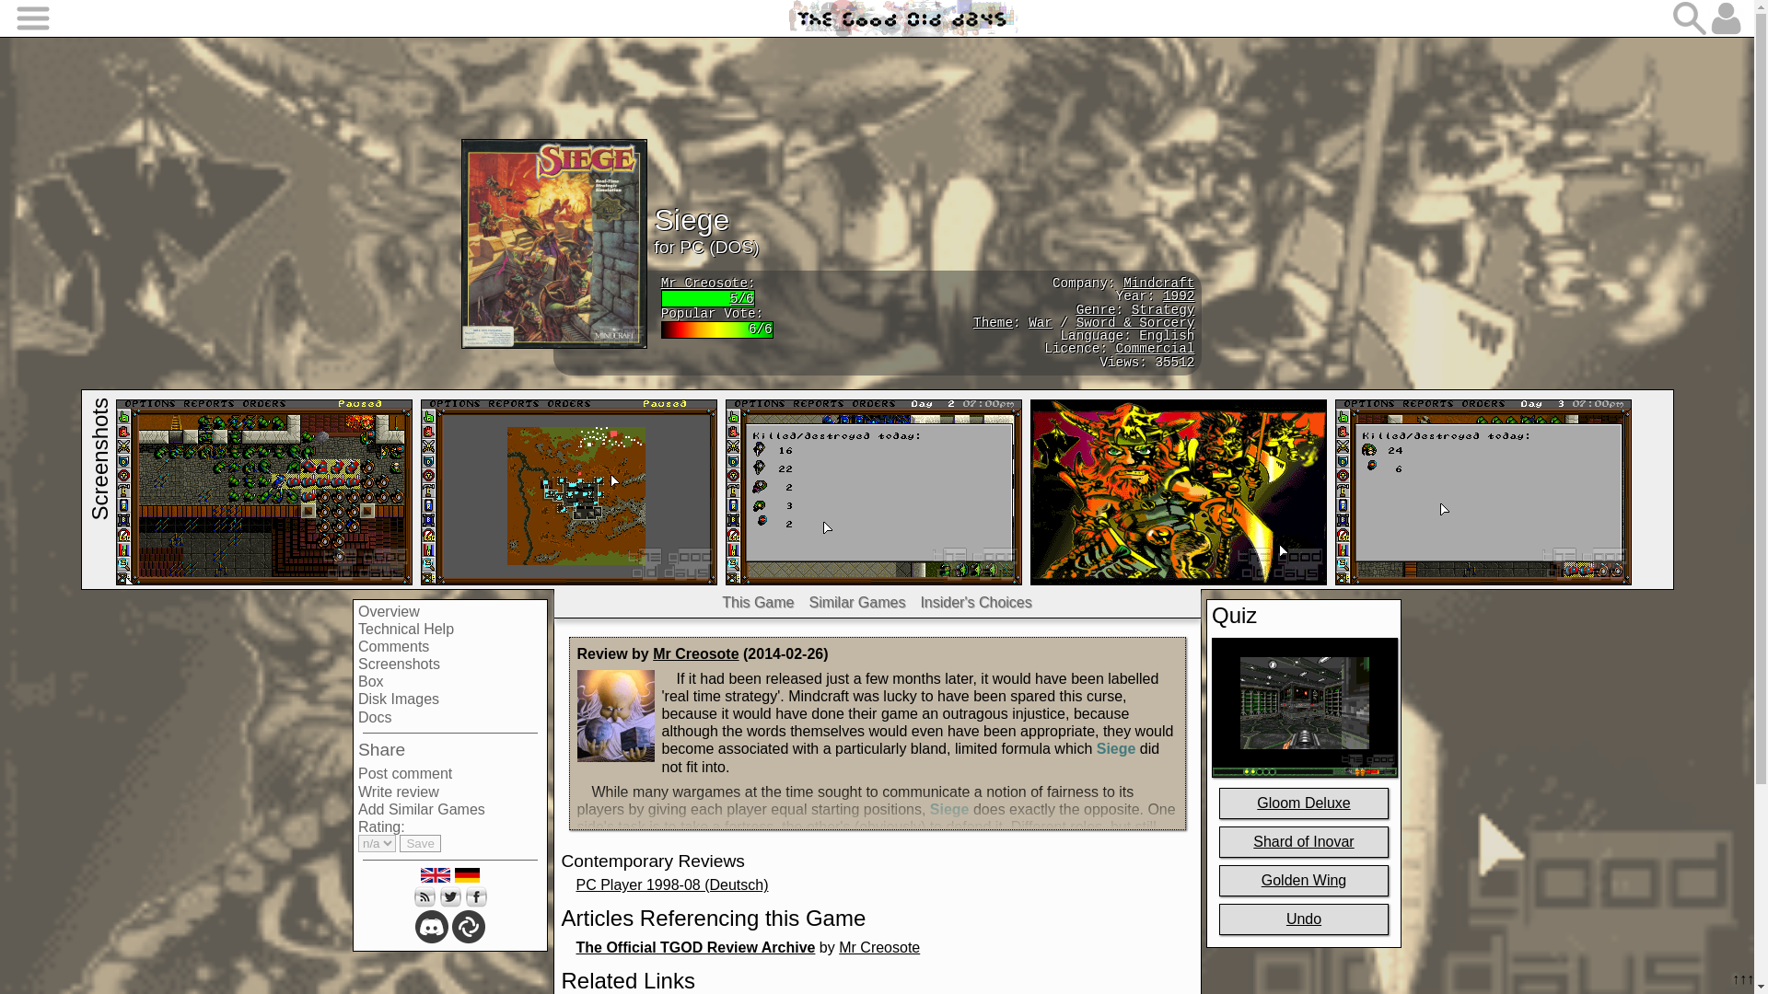 The image size is (1768, 994). What do you see at coordinates (695, 653) in the screenshot?
I see `Mr Creosote` at bounding box center [695, 653].